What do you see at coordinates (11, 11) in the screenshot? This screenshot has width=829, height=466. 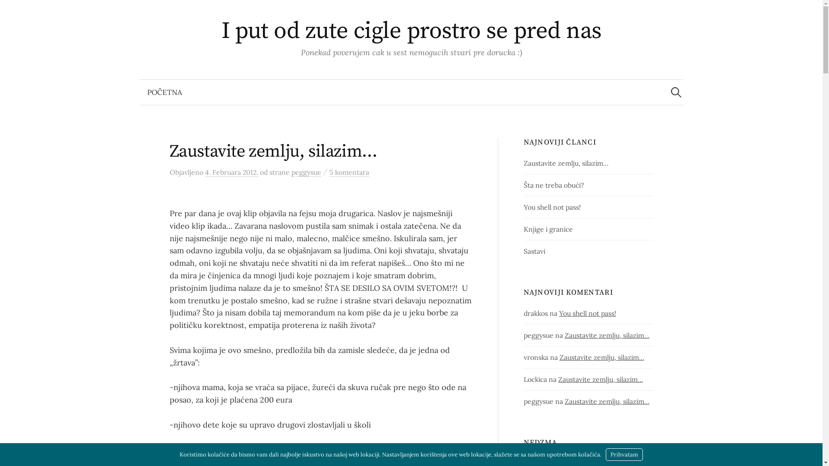 I see `Pretraga` at bounding box center [11, 11].